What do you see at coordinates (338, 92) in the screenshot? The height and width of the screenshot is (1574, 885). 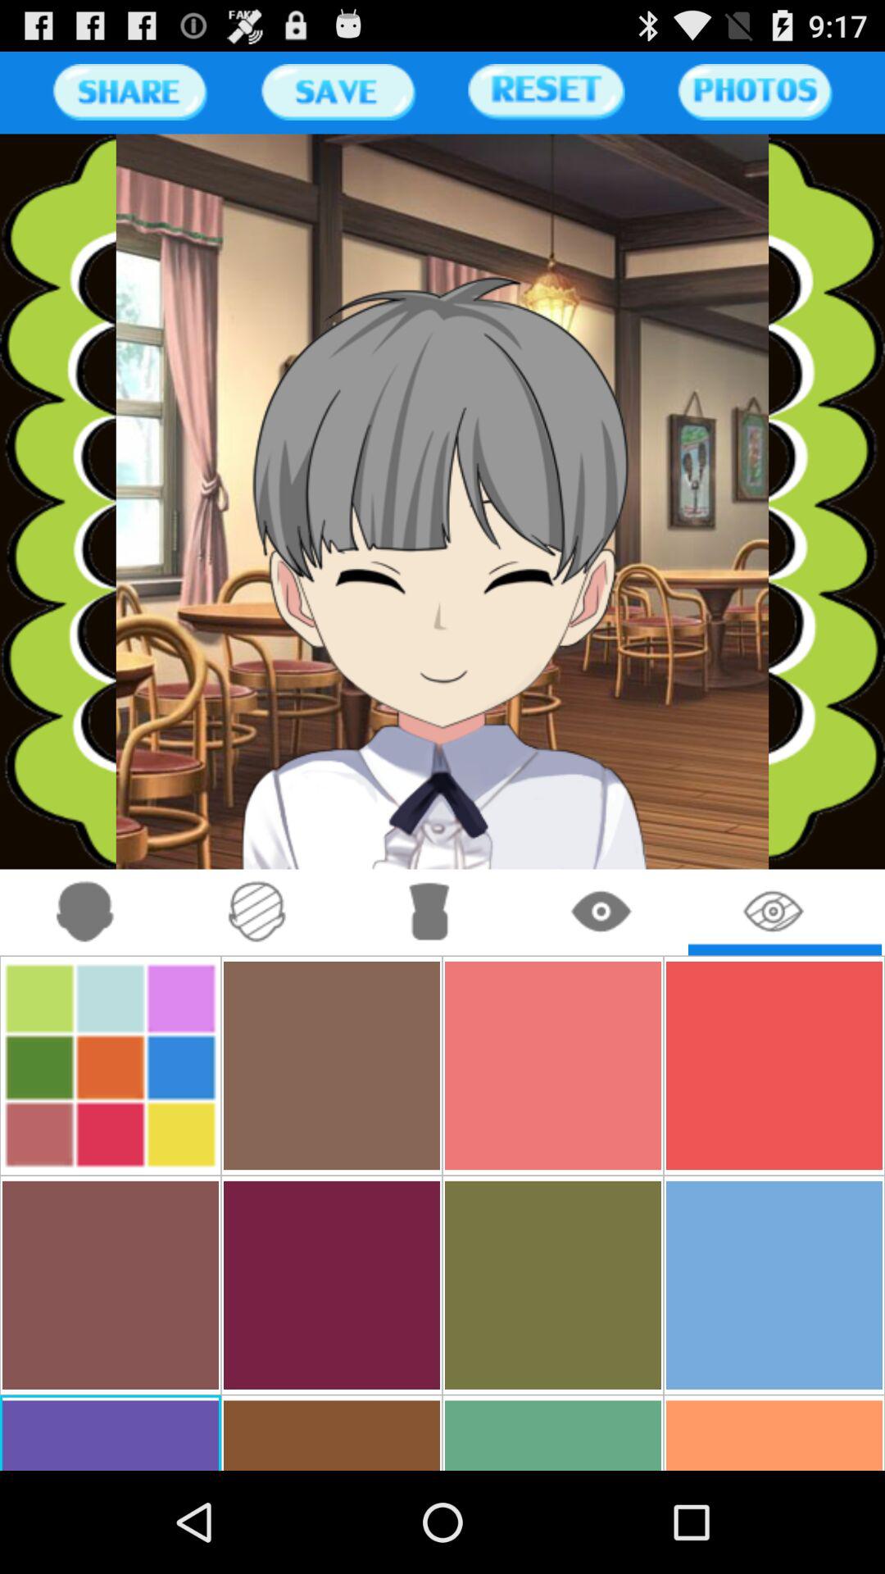 I see `select save` at bounding box center [338, 92].